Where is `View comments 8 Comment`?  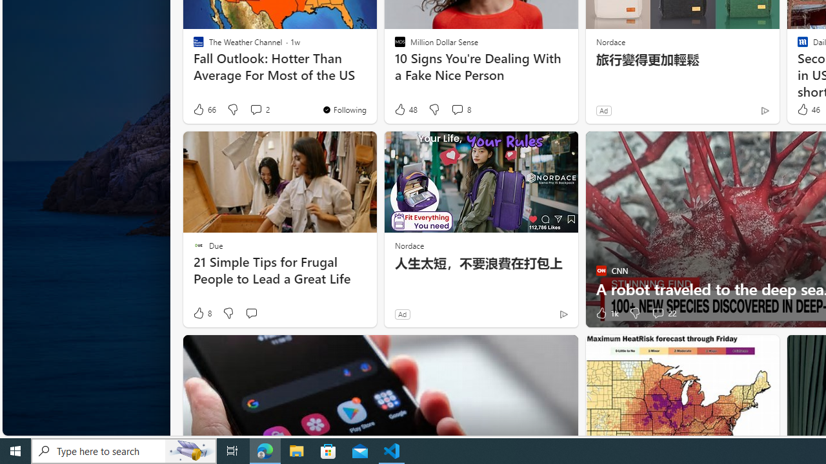 View comments 8 Comment is located at coordinates (457, 110).